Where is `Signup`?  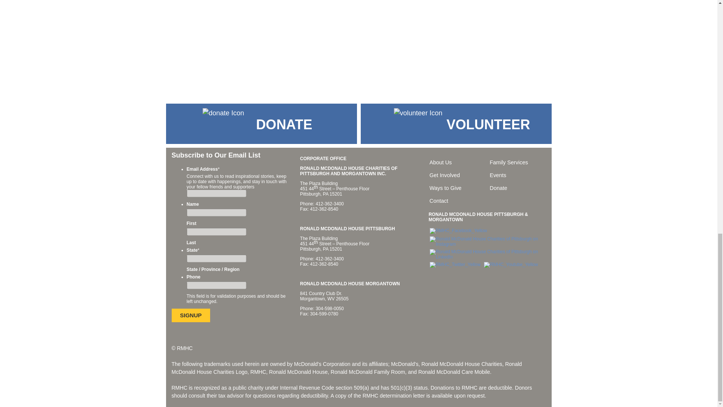 Signup is located at coordinates (191, 315).